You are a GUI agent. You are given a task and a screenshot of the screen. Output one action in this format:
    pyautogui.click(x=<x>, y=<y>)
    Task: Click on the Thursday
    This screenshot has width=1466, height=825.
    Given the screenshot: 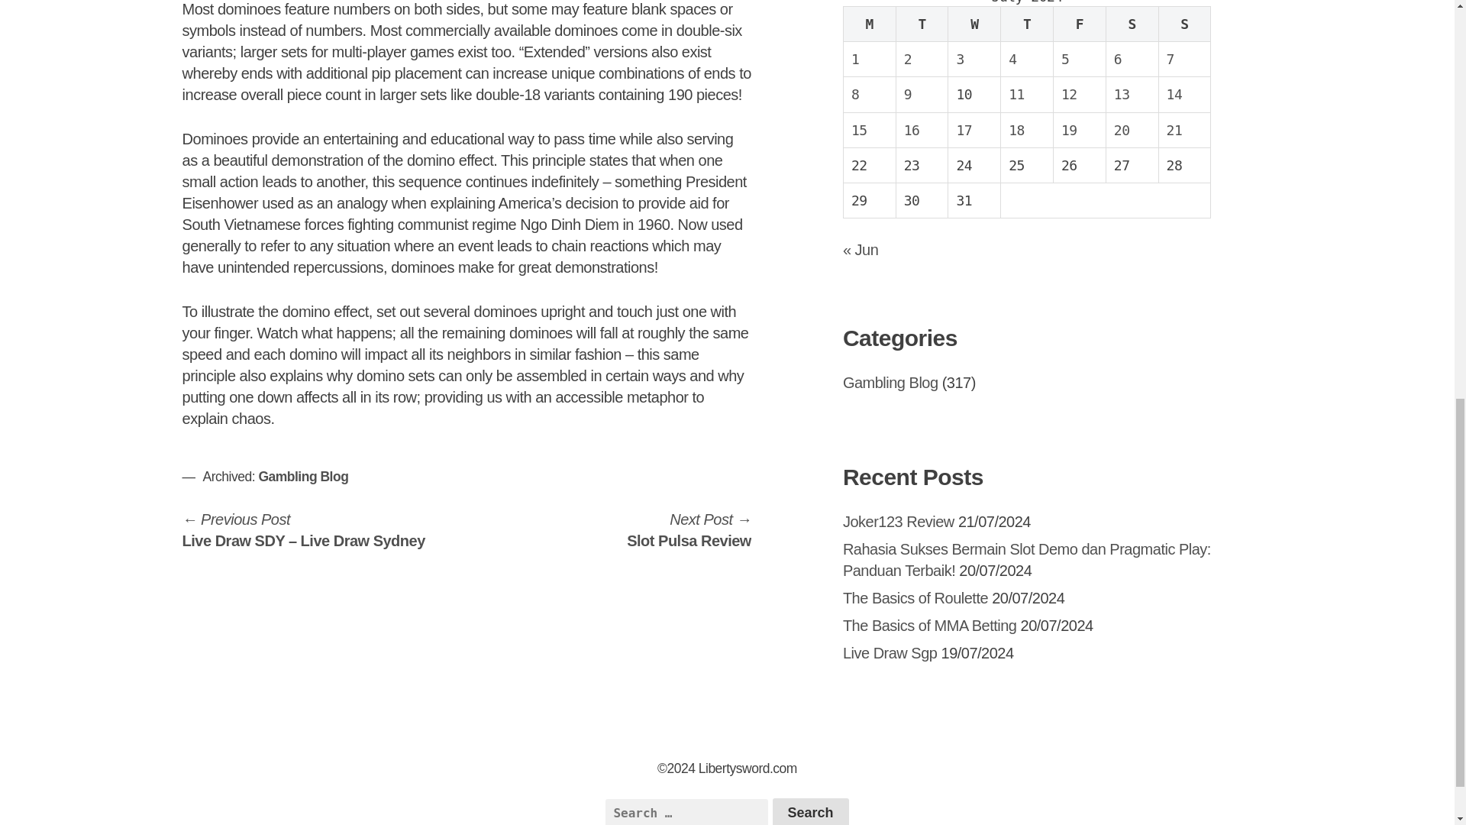 What is the action you would take?
    pyautogui.click(x=1028, y=24)
    